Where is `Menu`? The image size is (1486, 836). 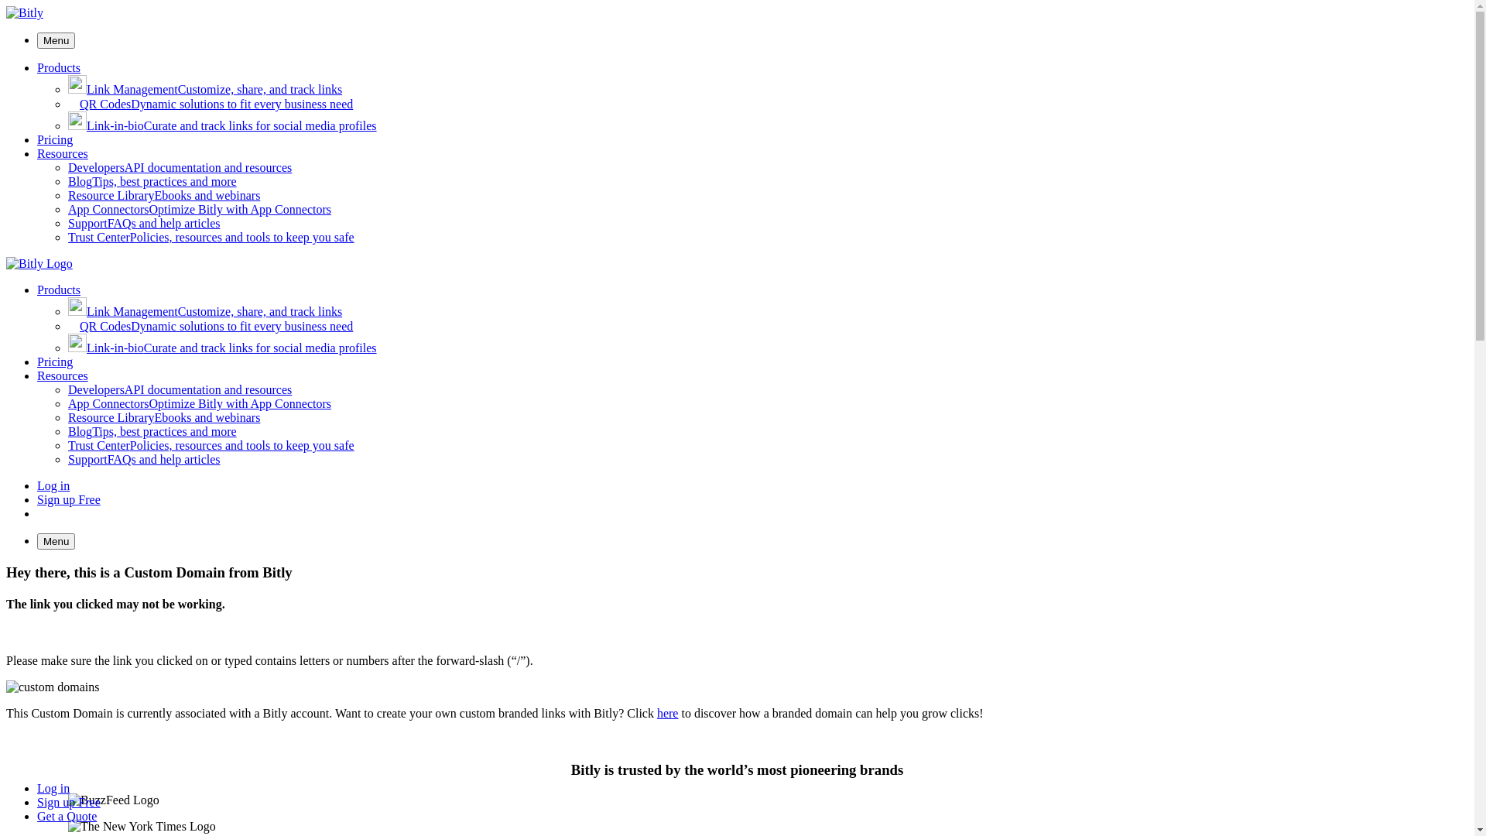
Menu is located at coordinates (56, 40).